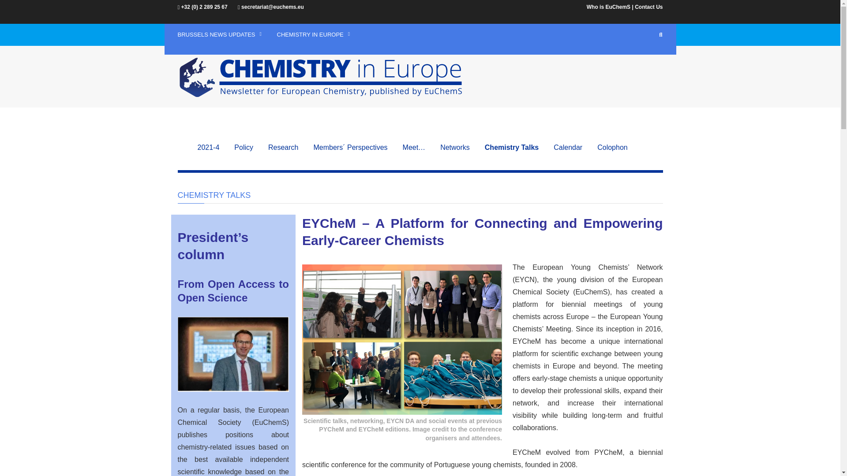 The image size is (847, 476). What do you see at coordinates (221, 34) in the screenshot?
I see `BRUSSELS NEWS UPDATES` at bounding box center [221, 34].